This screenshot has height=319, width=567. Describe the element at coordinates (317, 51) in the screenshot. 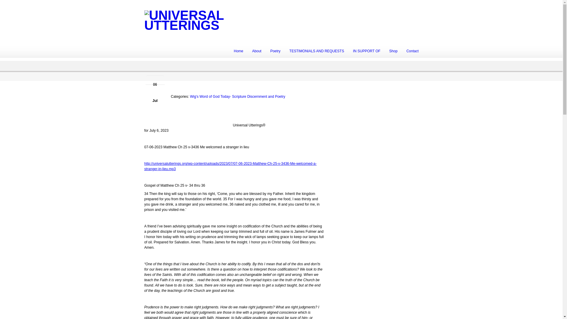

I see `TESTIMONIALS AND REQUESTS` at that location.